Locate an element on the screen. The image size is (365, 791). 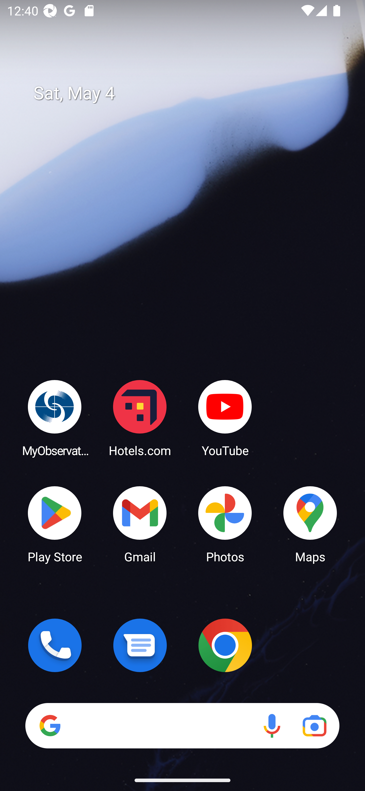
Phone is located at coordinates (55, 645).